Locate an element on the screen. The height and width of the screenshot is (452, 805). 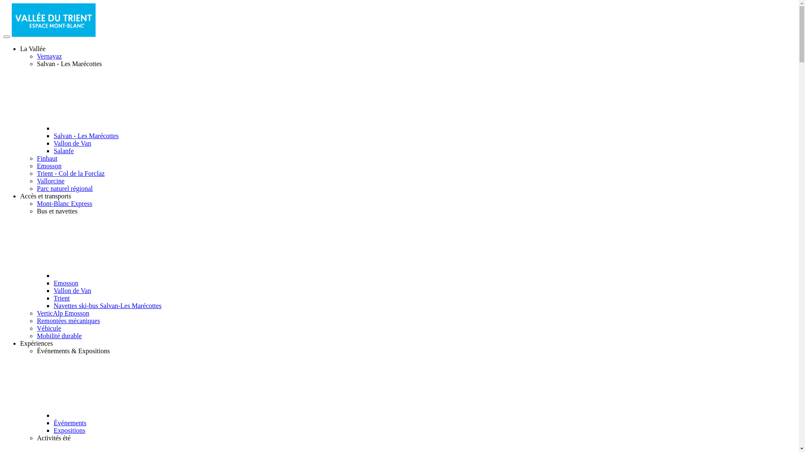
Vallon de Van is located at coordinates (72, 143).